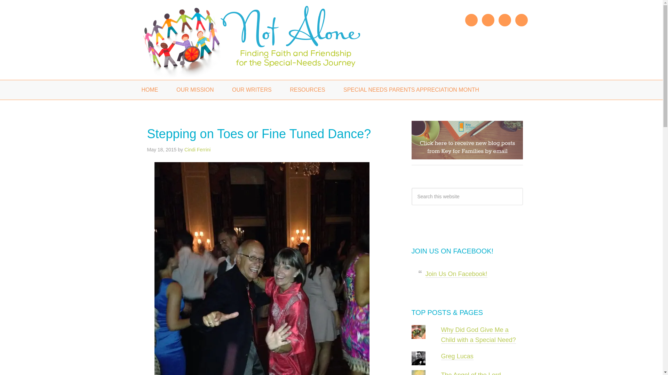  I want to click on SPECIAL NEEDS PARENTS APPRECIATION MONTH, so click(411, 90).